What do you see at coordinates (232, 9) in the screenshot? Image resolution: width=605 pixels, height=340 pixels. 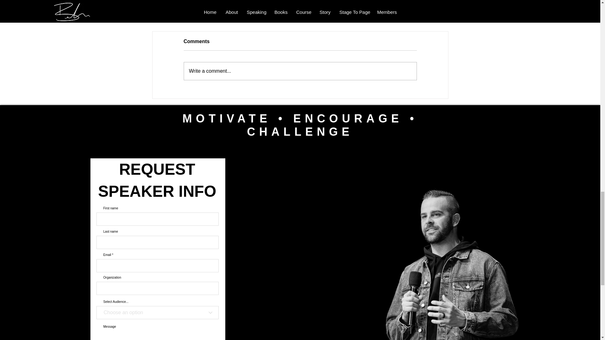 I see `Post not marked as liked` at bounding box center [232, 9].